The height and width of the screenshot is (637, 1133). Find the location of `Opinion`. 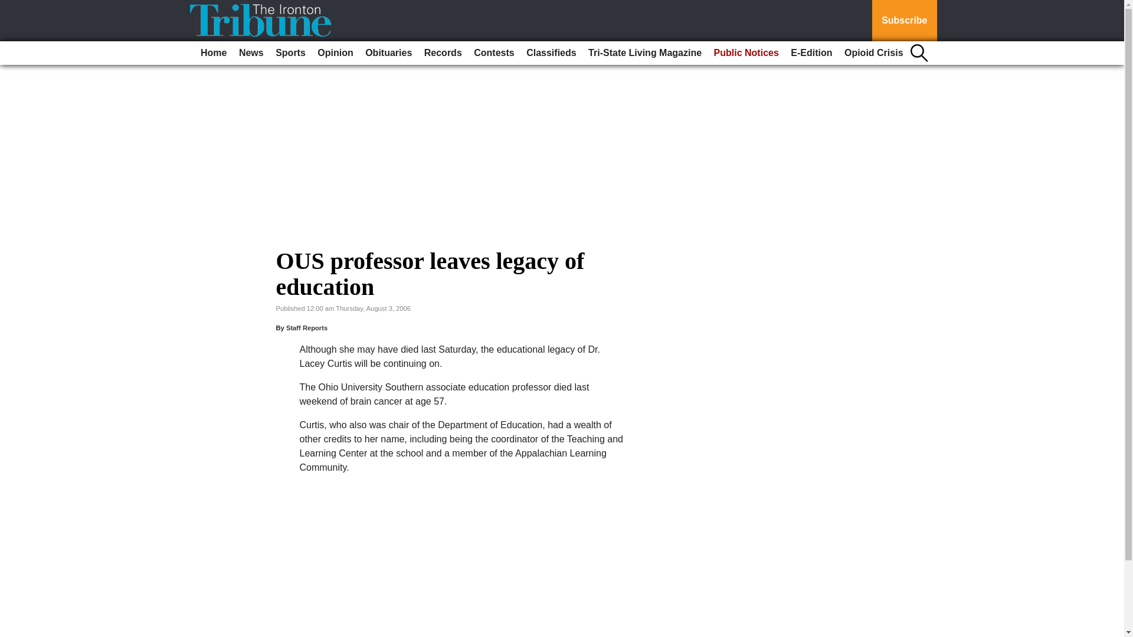

Opinion is located at coordinates (335, 53).